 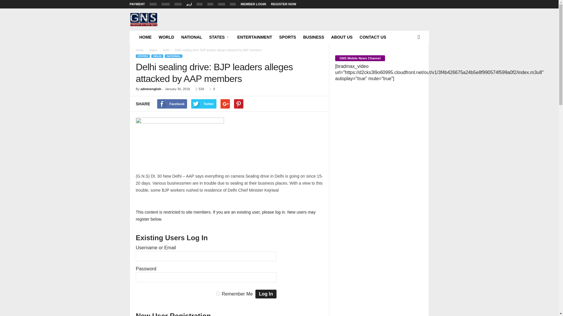 What do you see at coordinates (137, 4) in the screenshot?
I see `PAYMENT` at bounding box center [137, 4].